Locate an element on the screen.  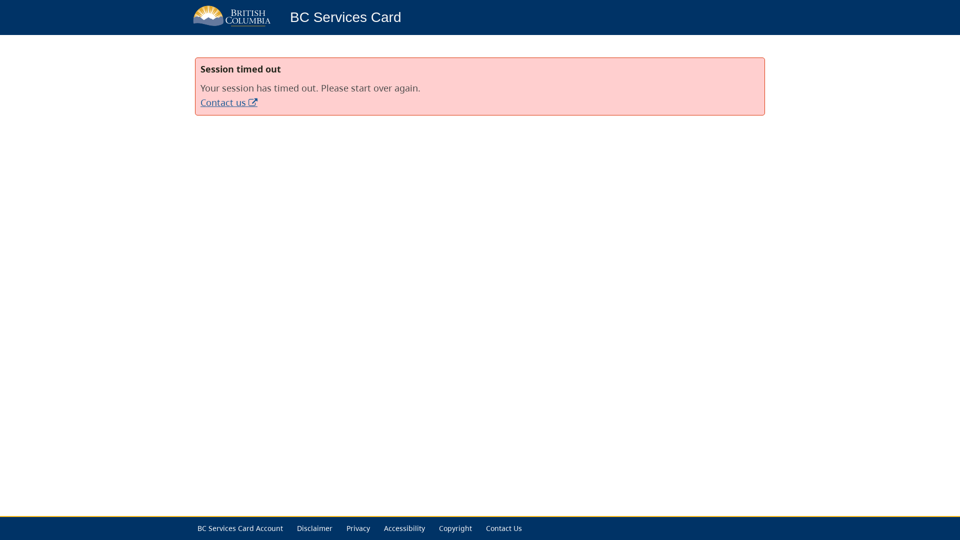
Privacy is located at coordinates (358, 528).